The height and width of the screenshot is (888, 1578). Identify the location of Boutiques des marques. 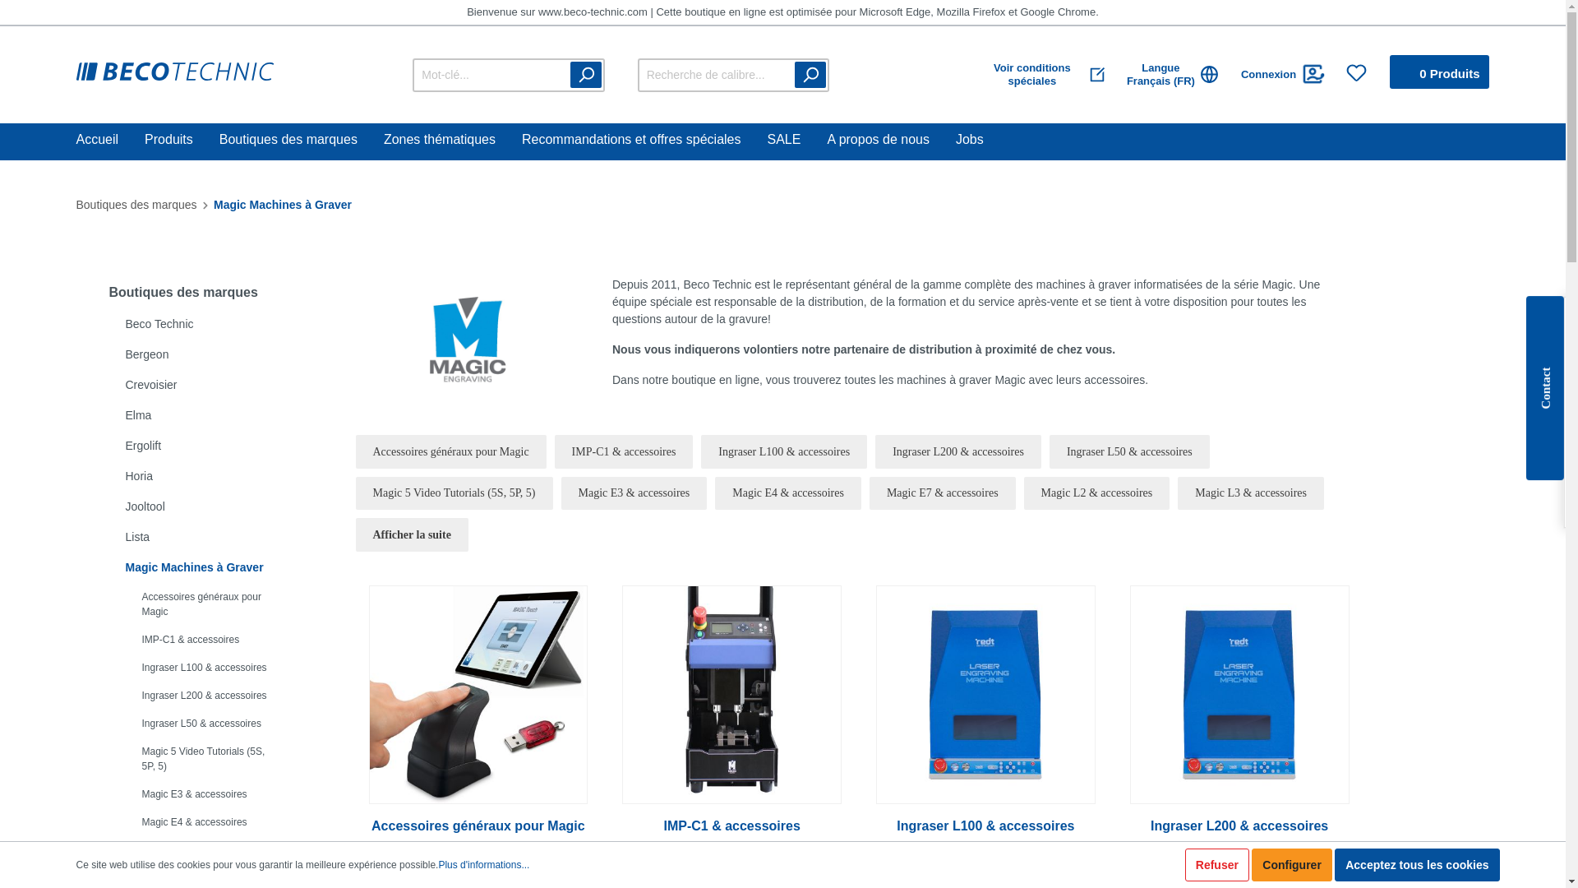
(302, 141).